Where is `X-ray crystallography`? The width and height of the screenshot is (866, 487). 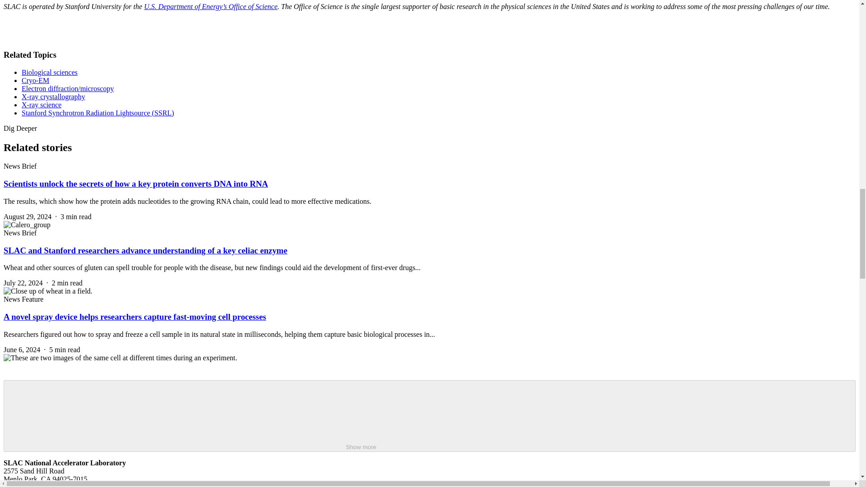 X-ray crystallography is located at coordinates (53, 96).